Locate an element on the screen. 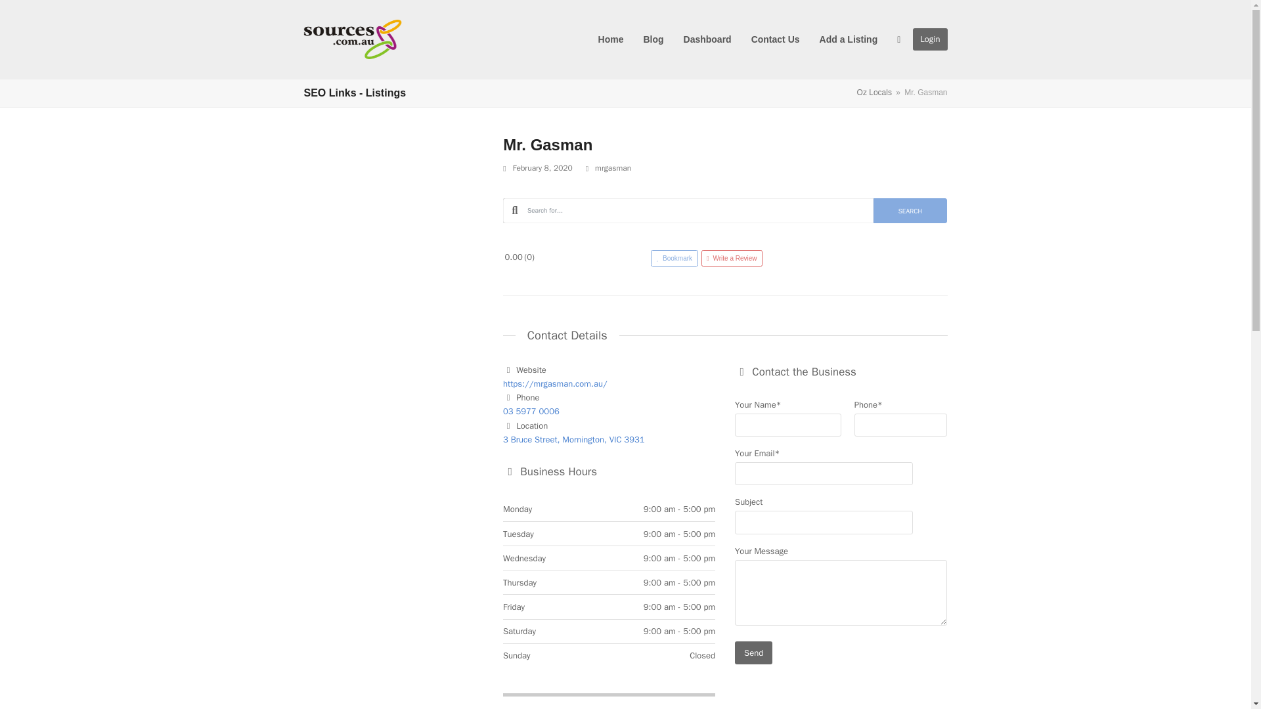 This screenshot has width=1261, height=709. Dashboard is located at coordinates (707, 39).